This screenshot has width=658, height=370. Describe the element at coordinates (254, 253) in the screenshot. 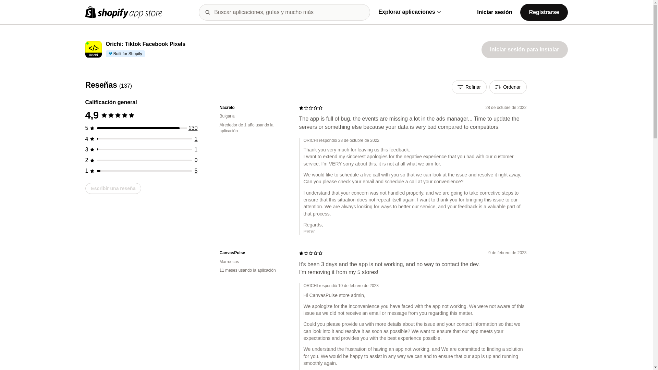

I see `CanvasPulse` at that location.